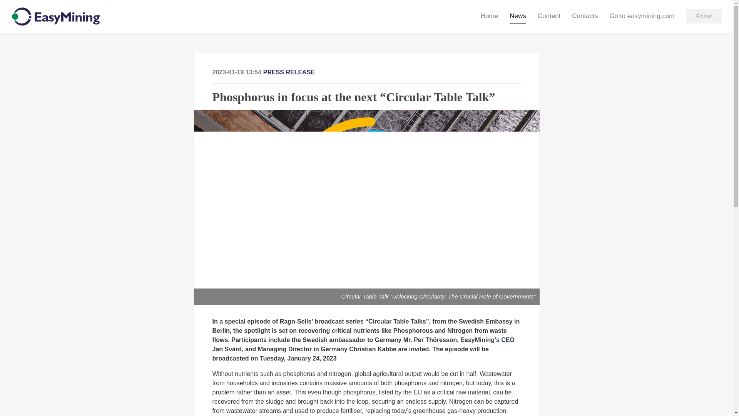 The height and width of the screenshot is (416, 739). Describe the element at coordinates (518, 16) in the screenshot. I see `News` at that location.